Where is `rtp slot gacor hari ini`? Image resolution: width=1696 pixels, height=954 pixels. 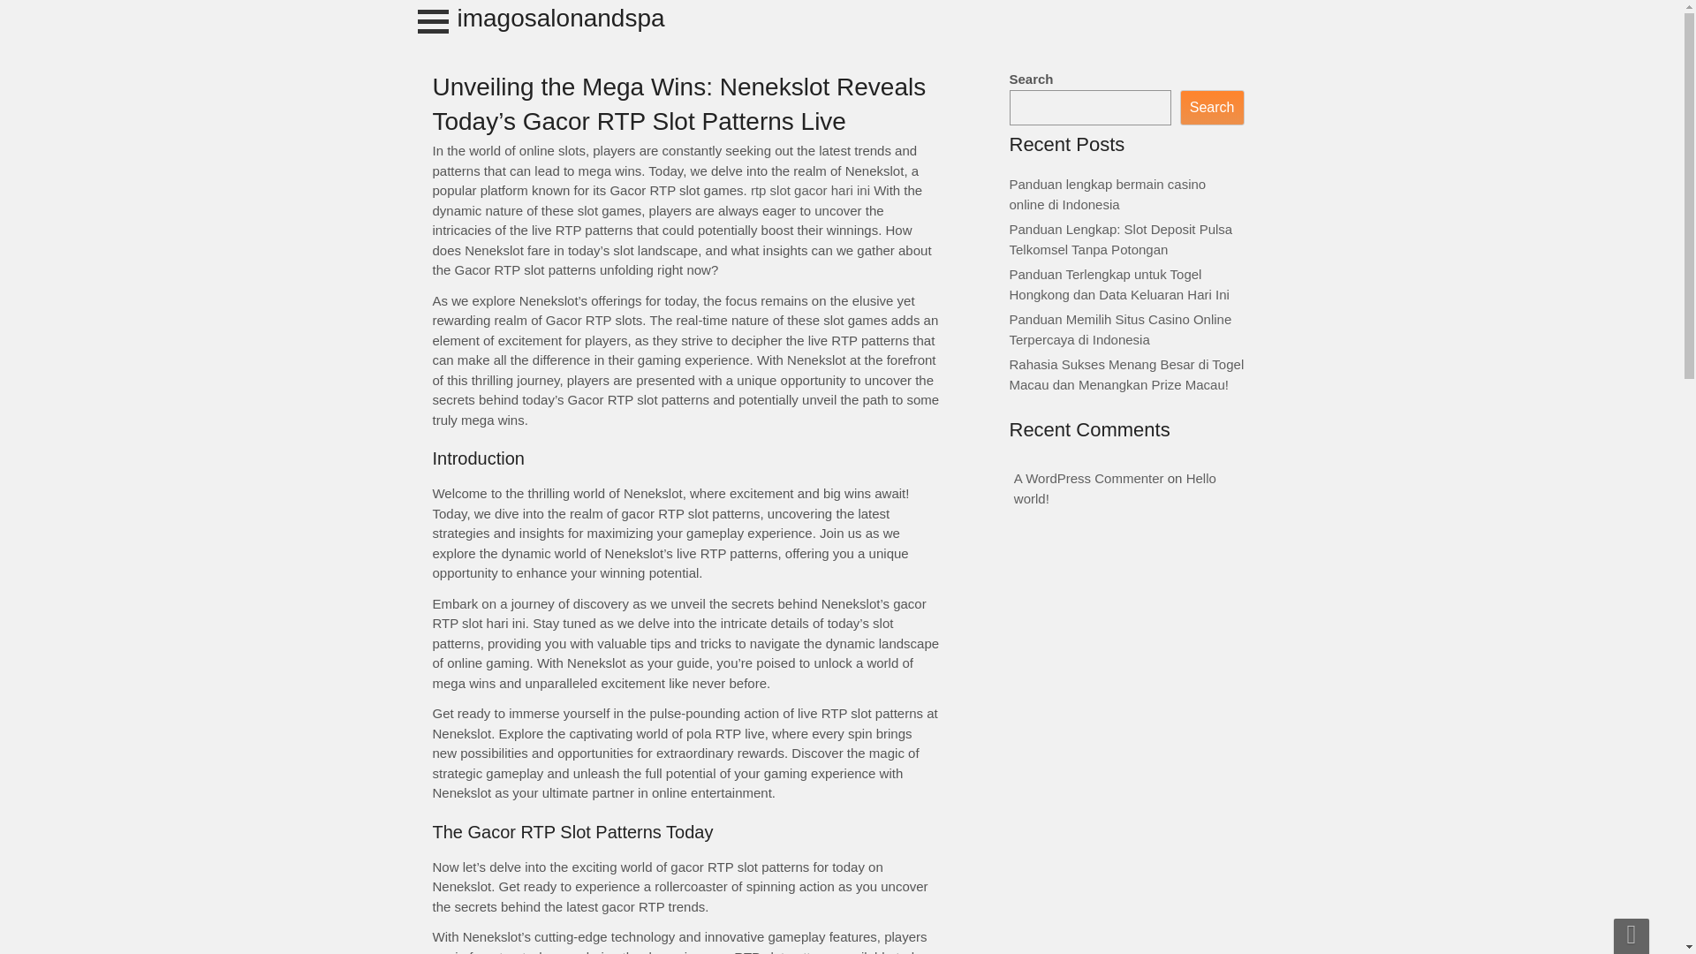 rtp slot gacor hari ini is located at coordinates (810, 190).